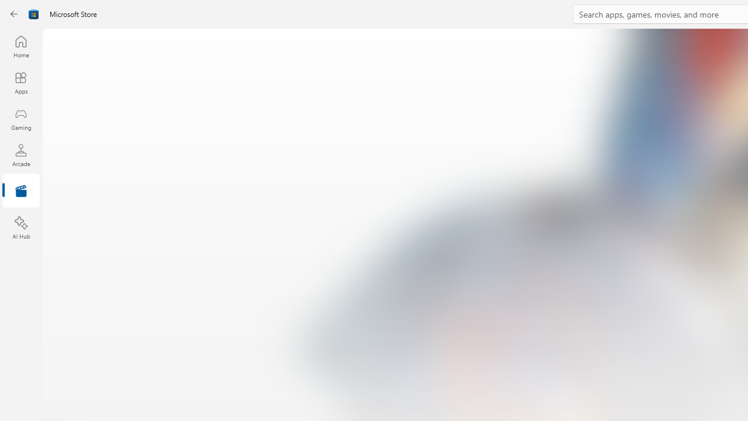 The width and height of the screenshot is (748, 421). What do you see at coordinates (21, 82) in the screenshot?
I see `Apps` at bounding box center [21, 82].